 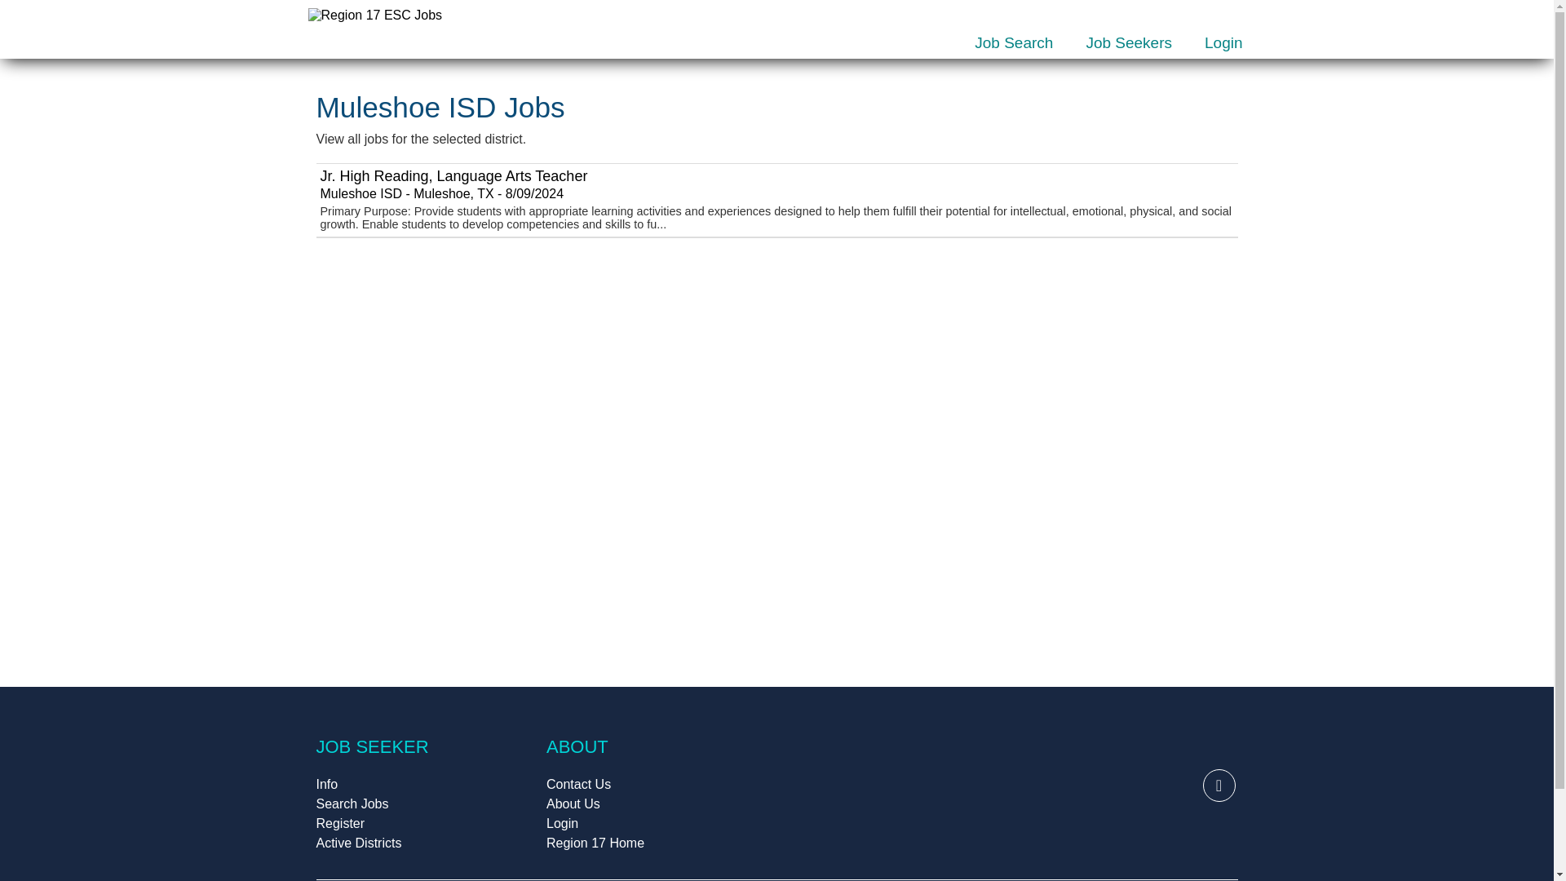 I want to click on Region 17 Home, so click(x=595, y=843).